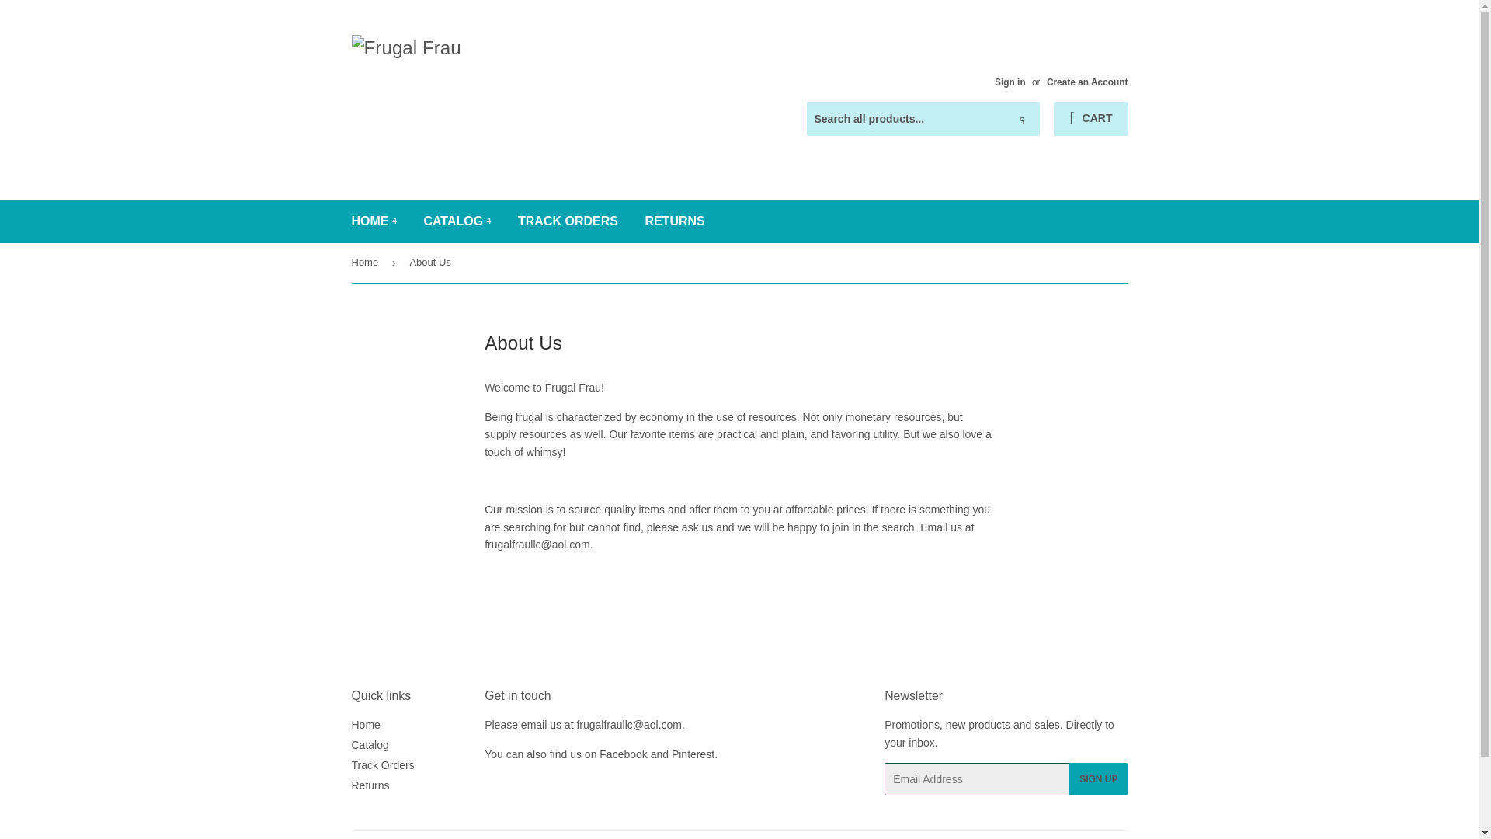  I want to click on CATALOG, so click(457, 221).